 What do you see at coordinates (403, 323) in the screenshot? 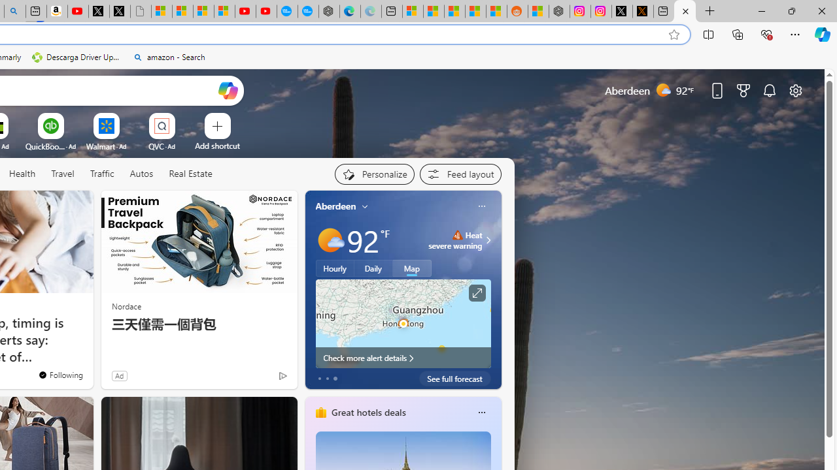
I see `Larger map ` at bounding box center [403, 323].